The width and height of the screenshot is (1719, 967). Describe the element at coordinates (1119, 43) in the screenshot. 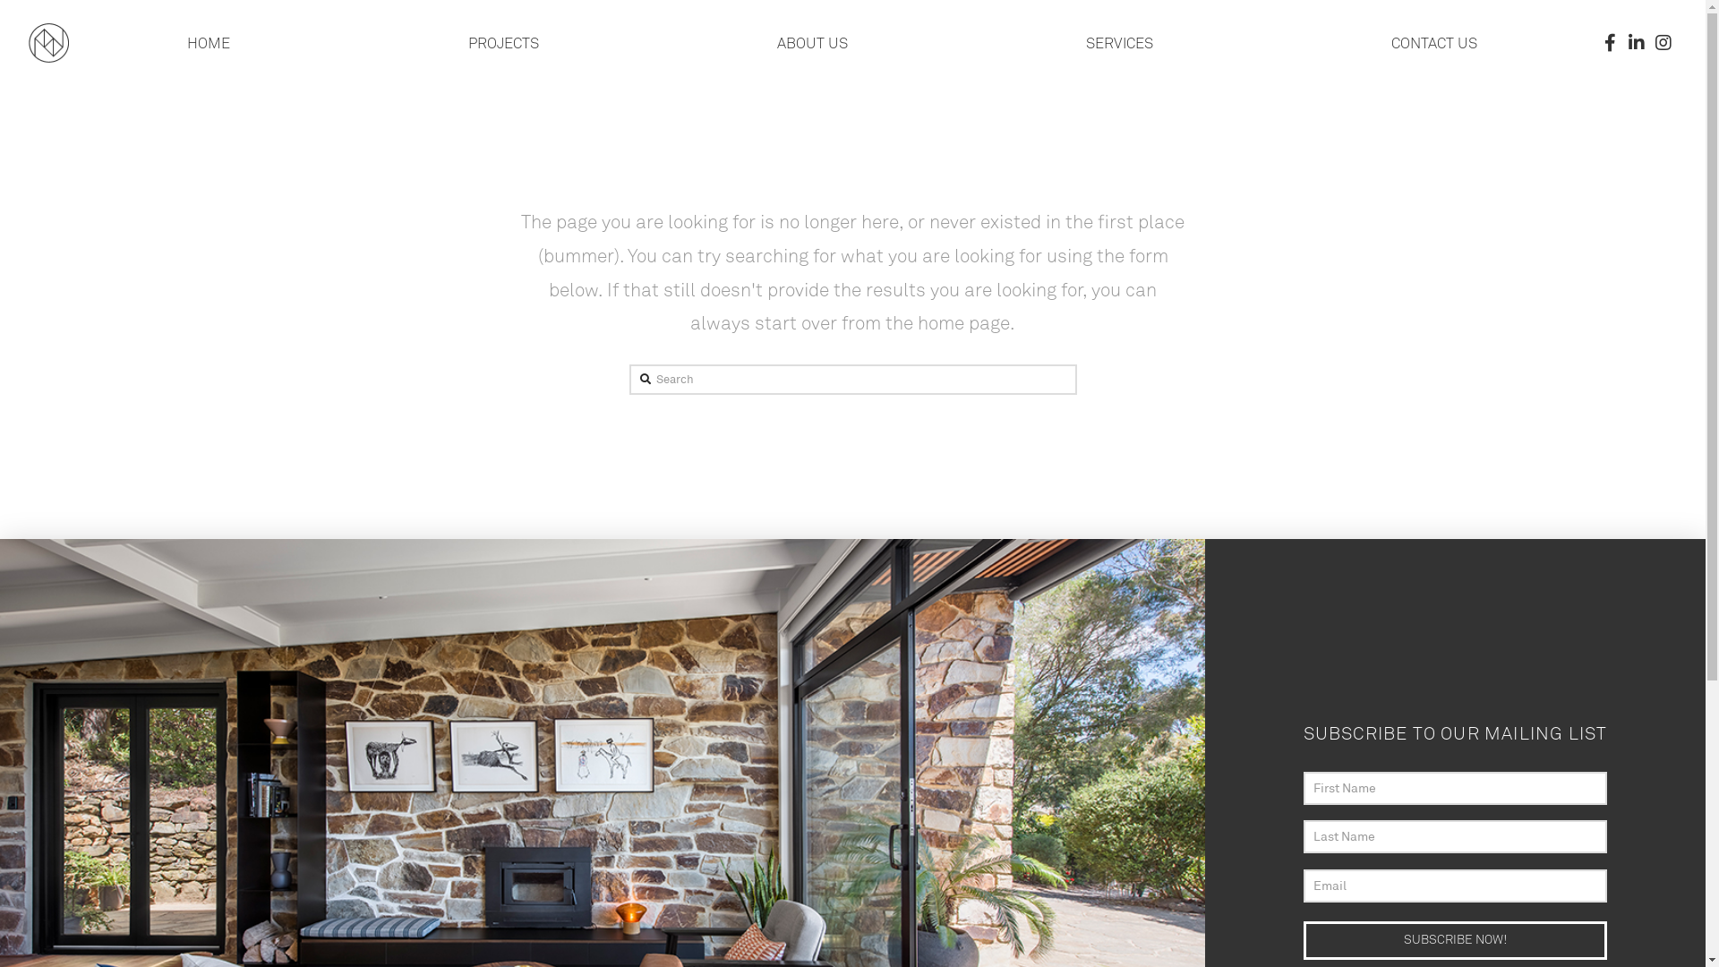

I see `SERVICES` at that location.